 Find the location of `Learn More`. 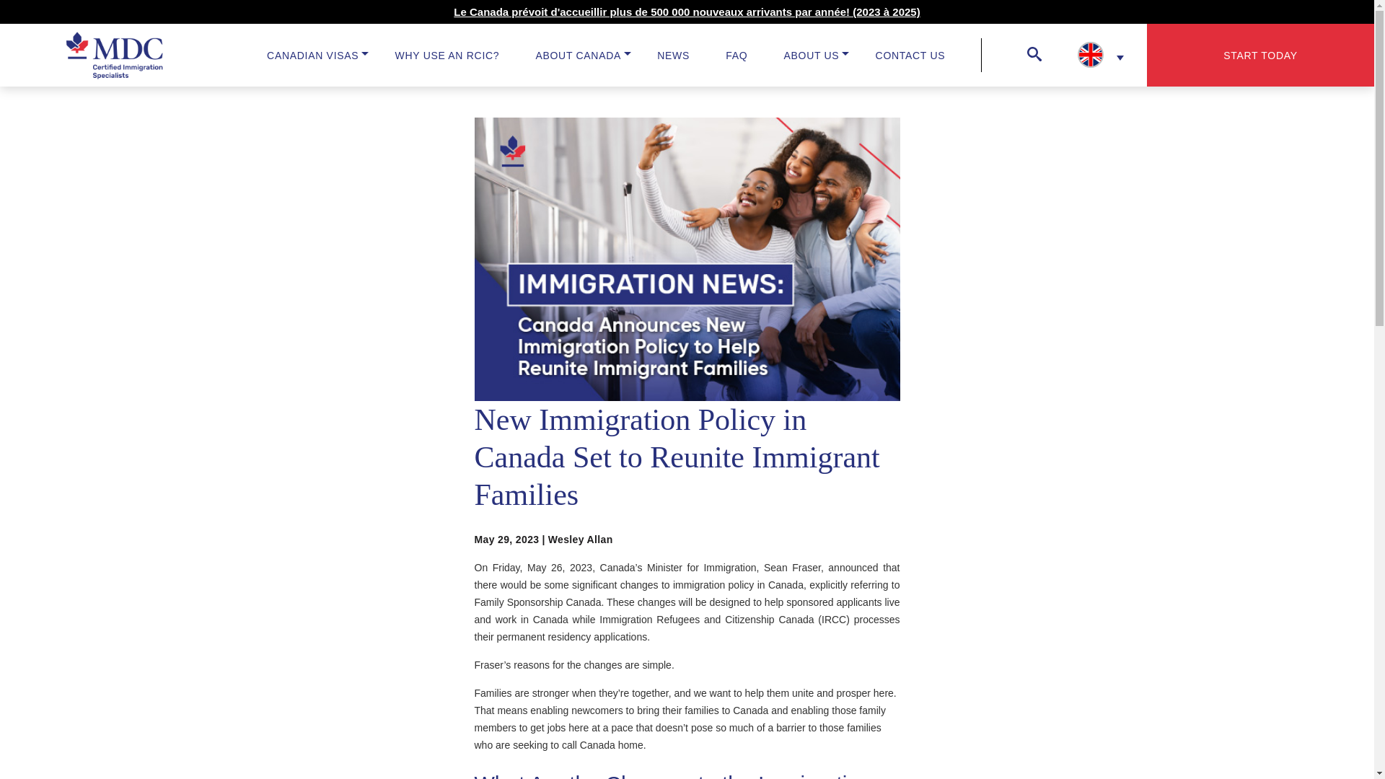

Learn More is located at coordinates (687, 12).